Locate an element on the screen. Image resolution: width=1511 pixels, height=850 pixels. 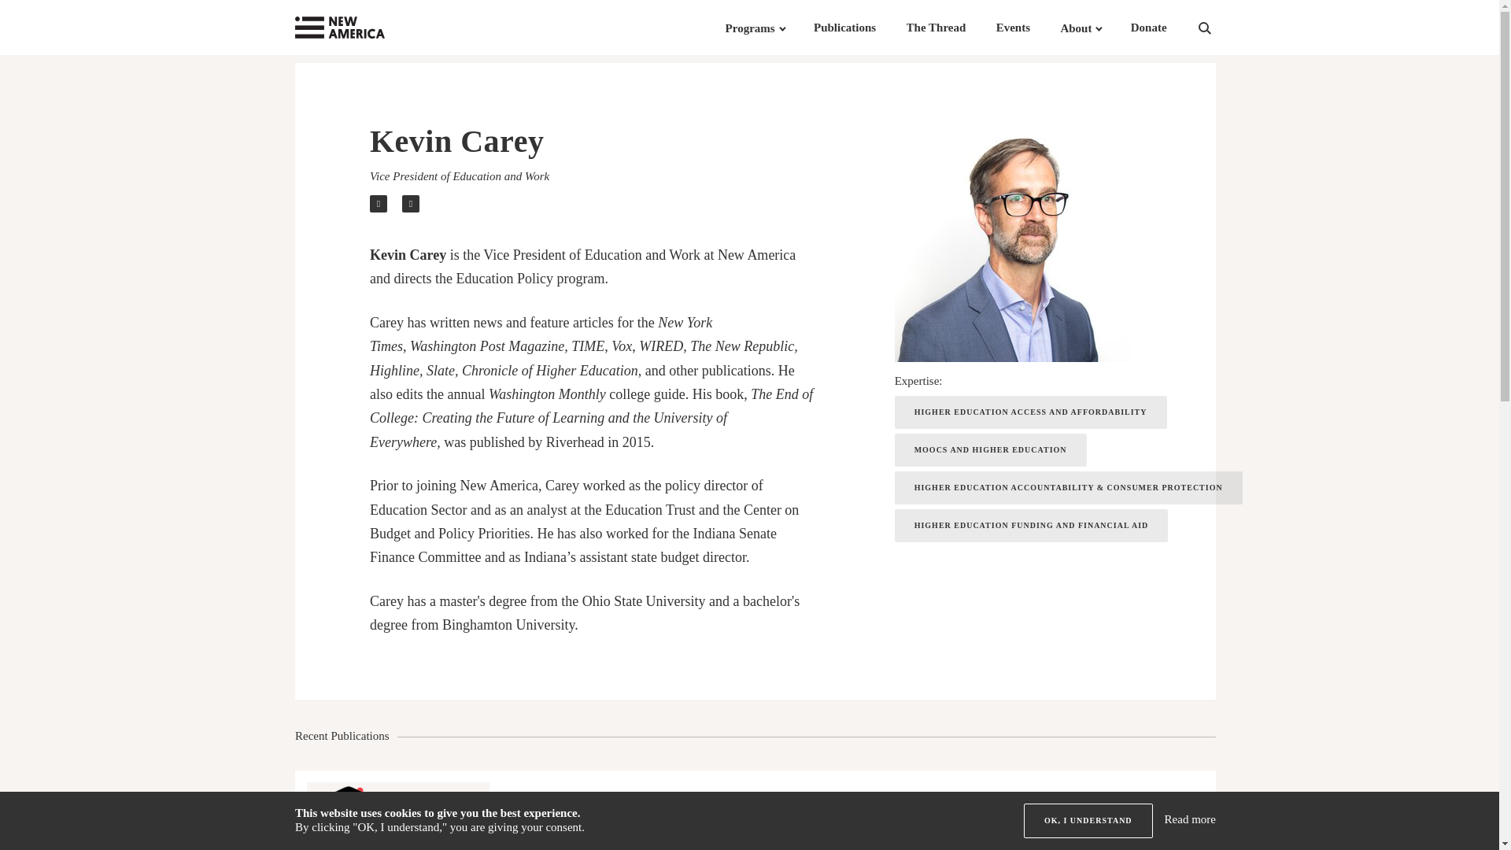
Programs is located at coordinates (749, 28).